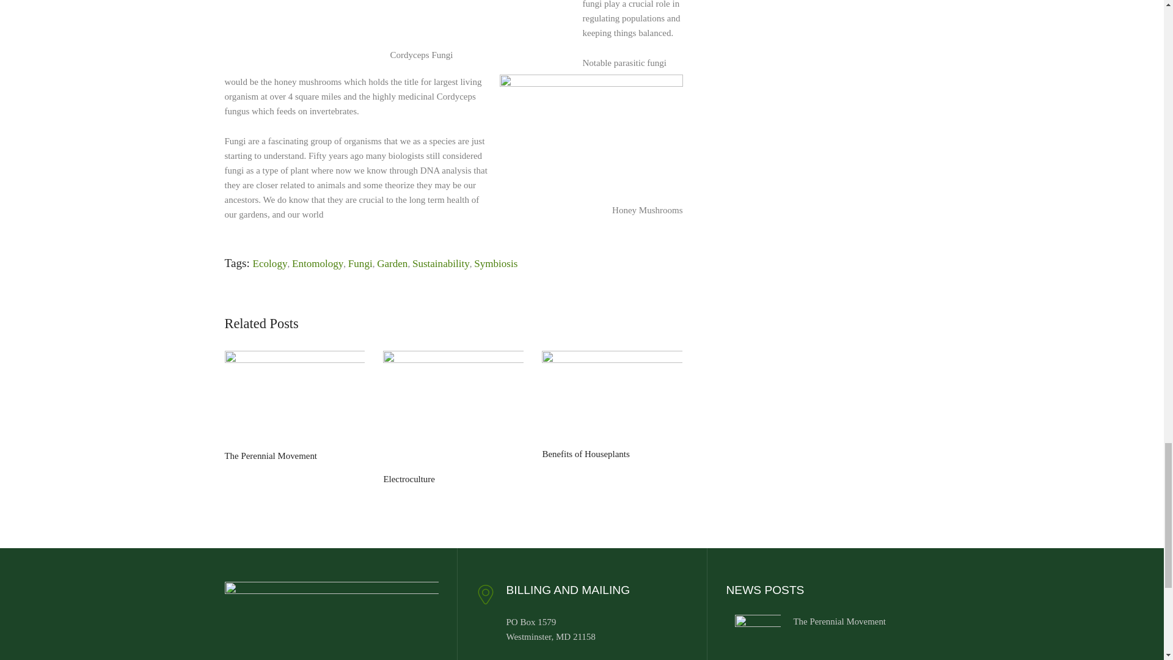  I want to click on Electroculture, so click(453, 409).